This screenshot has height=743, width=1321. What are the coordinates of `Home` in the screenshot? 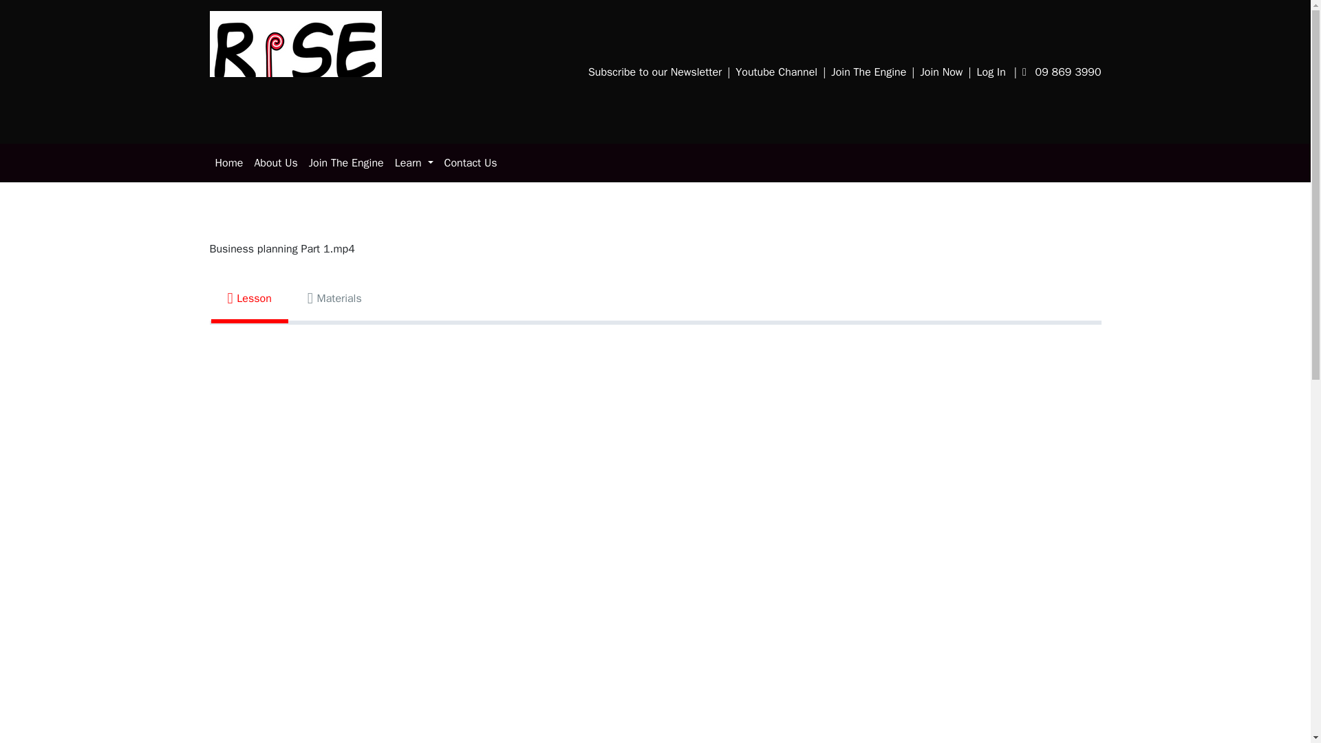 It's located at (228, 163).